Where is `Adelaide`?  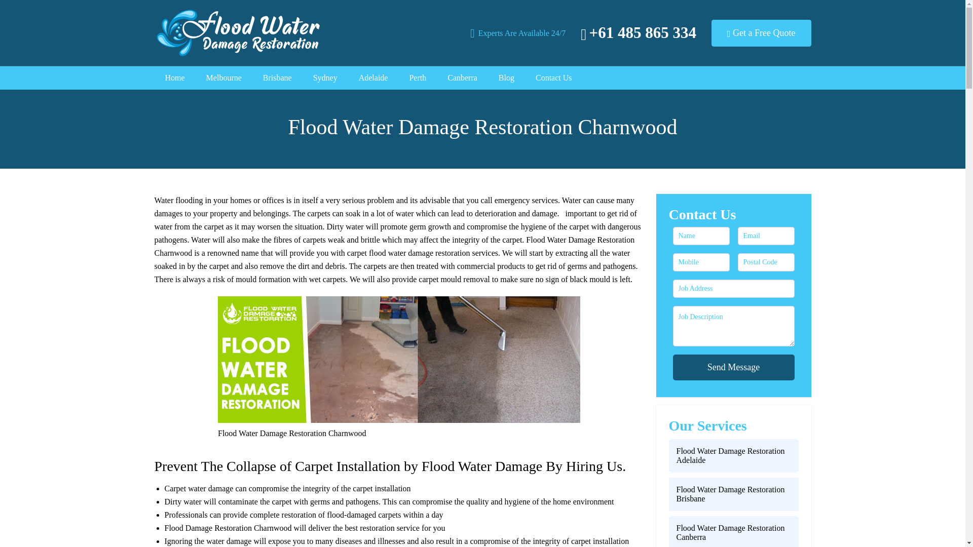
Adelaide is located at coordinates (373, 78).